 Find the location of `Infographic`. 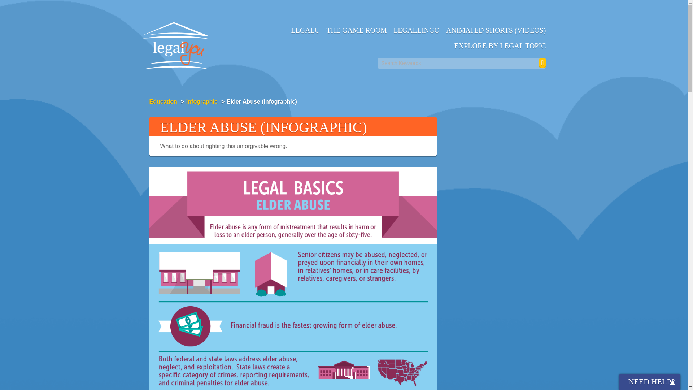

Infographic is located at coordinates (202, 102).